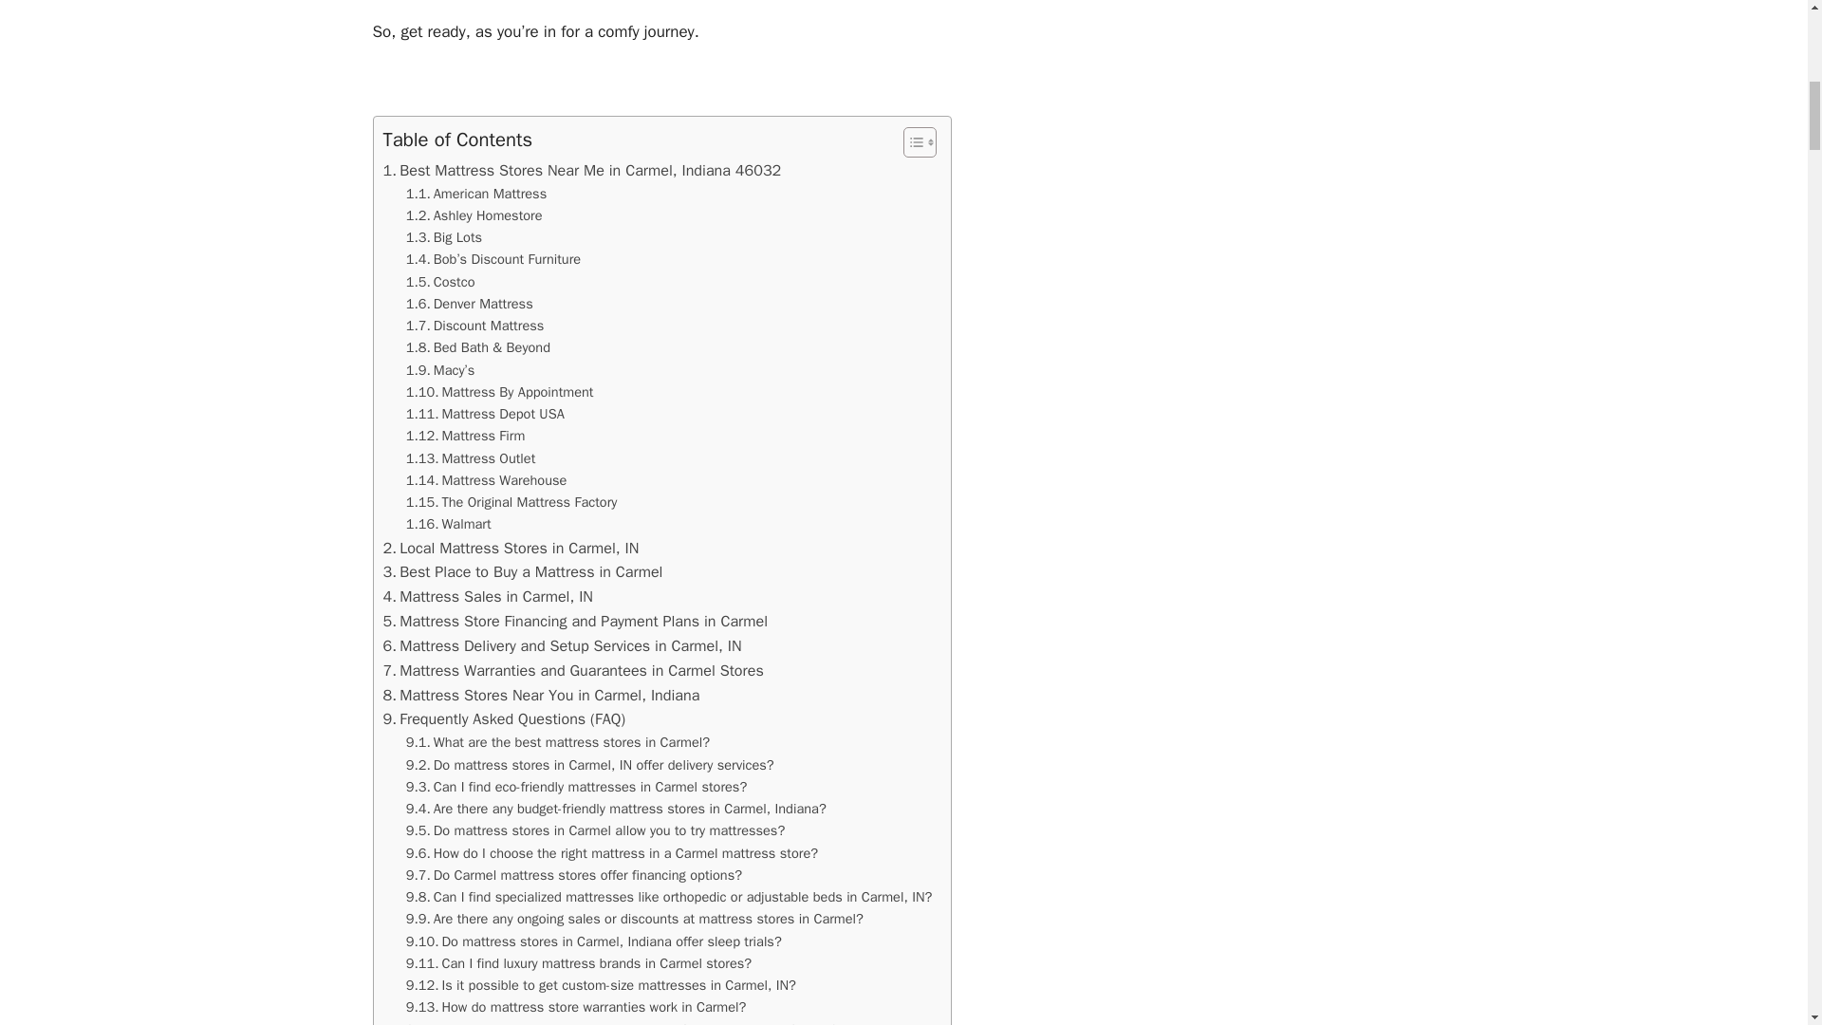 This screenshot has height=1025, width=1822. I want to click on Best Mattress Stores Near Me in Carmel, Indiana 46032, so click(582, 171).